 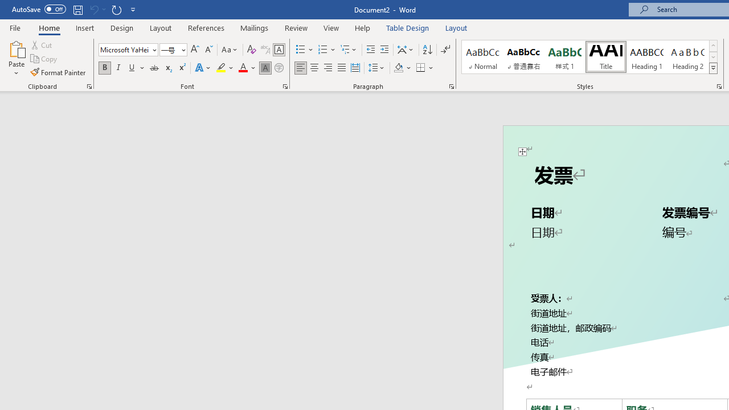 What do you see at coordinates (647, 57) in the screenshot?
I see `Heading 1` at bounding box center [647, 57].